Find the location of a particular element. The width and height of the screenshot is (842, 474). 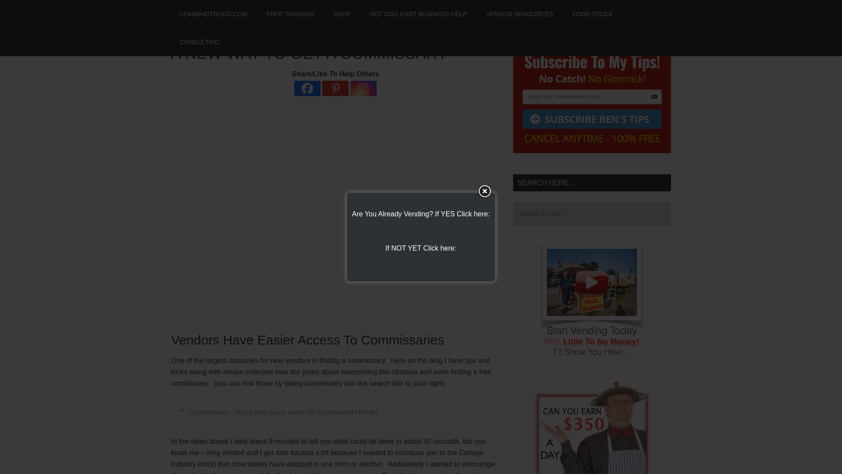

FOOD TRUCK is located at coordinates (592, 14).